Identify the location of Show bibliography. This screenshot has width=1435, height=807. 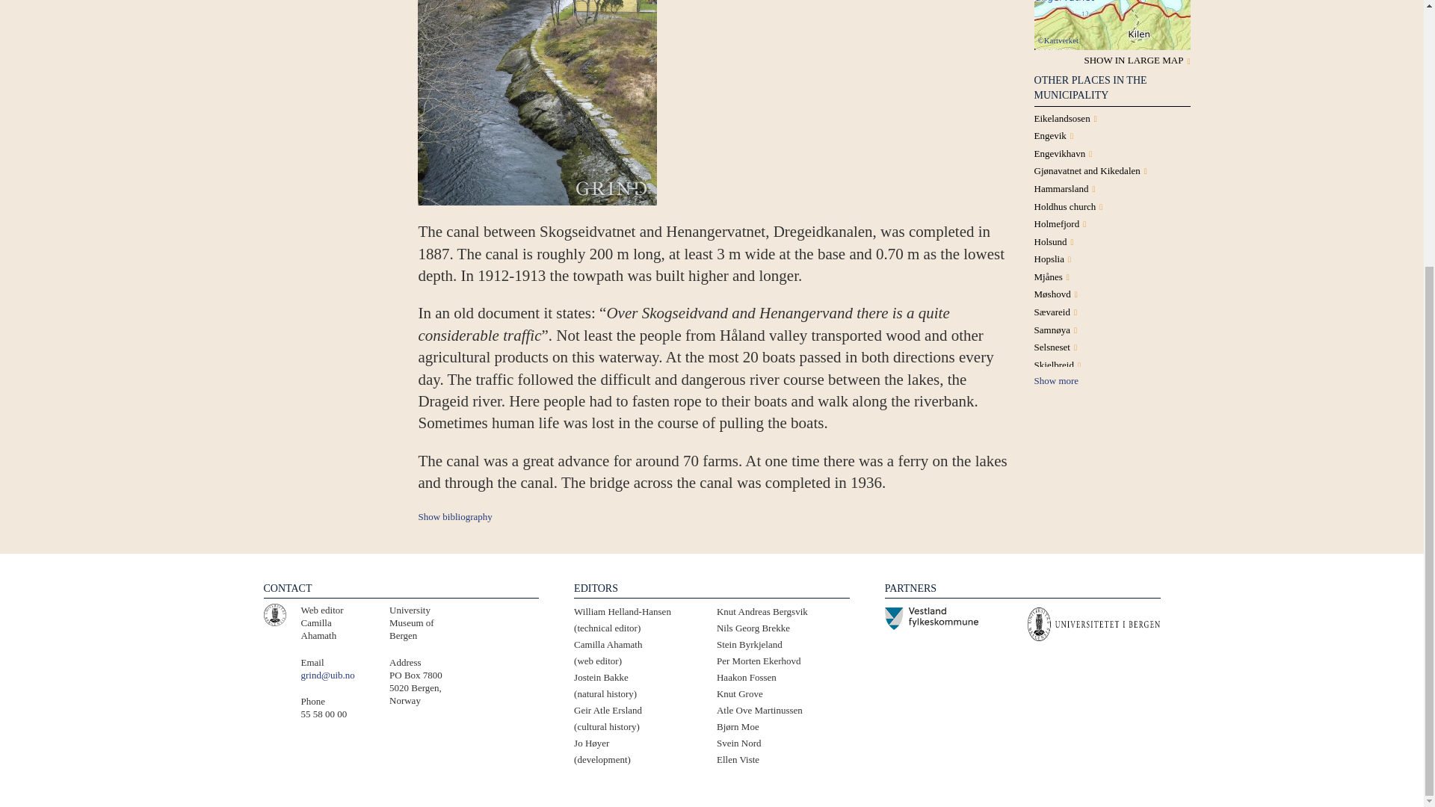
(454, 516).